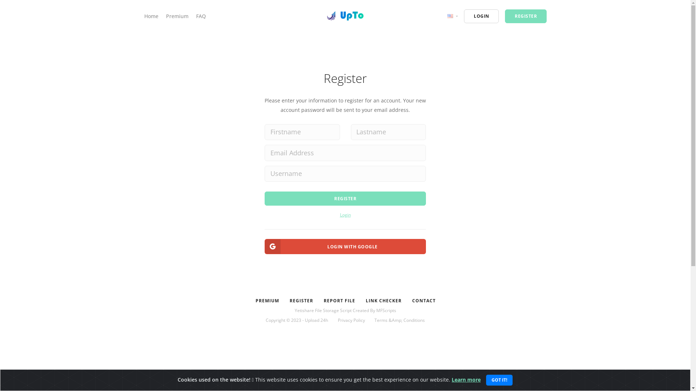 The height and width of the screenshot is (391, 696). What do you see at coordinates (383, 301) in the screenshot?
I see `LINK CHECKER` at bounding box center [383, 301].